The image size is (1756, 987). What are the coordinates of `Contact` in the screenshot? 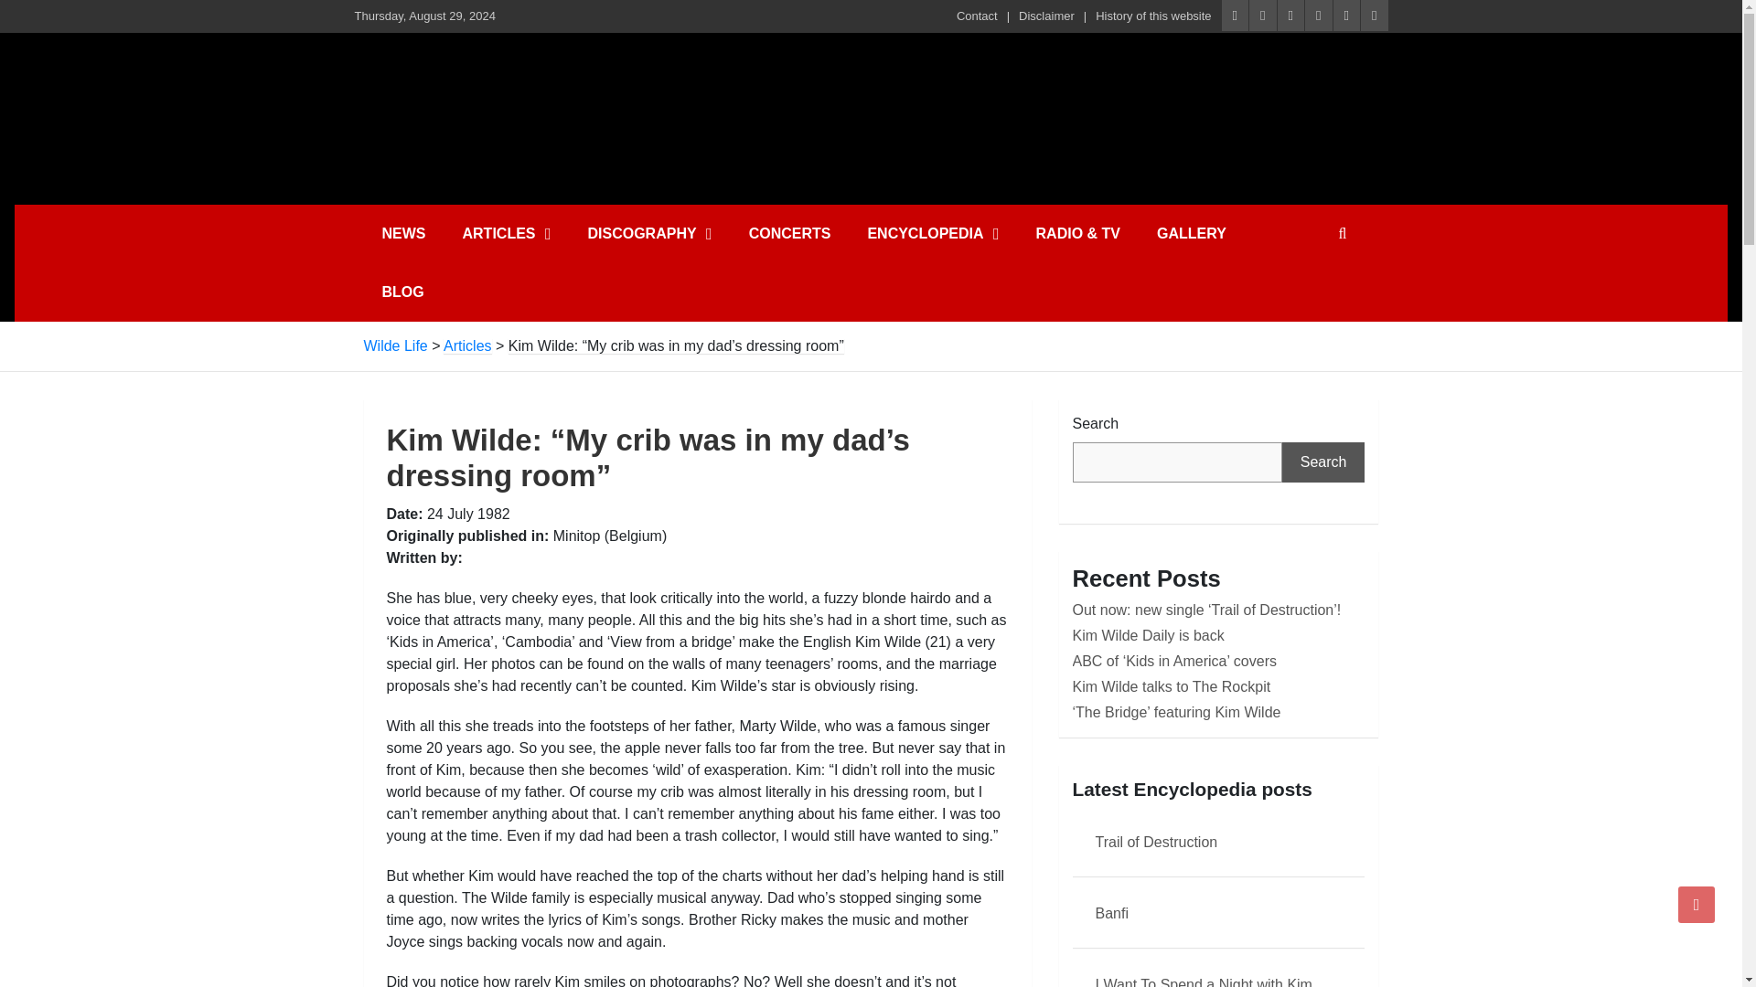 It's located at (977, 16).